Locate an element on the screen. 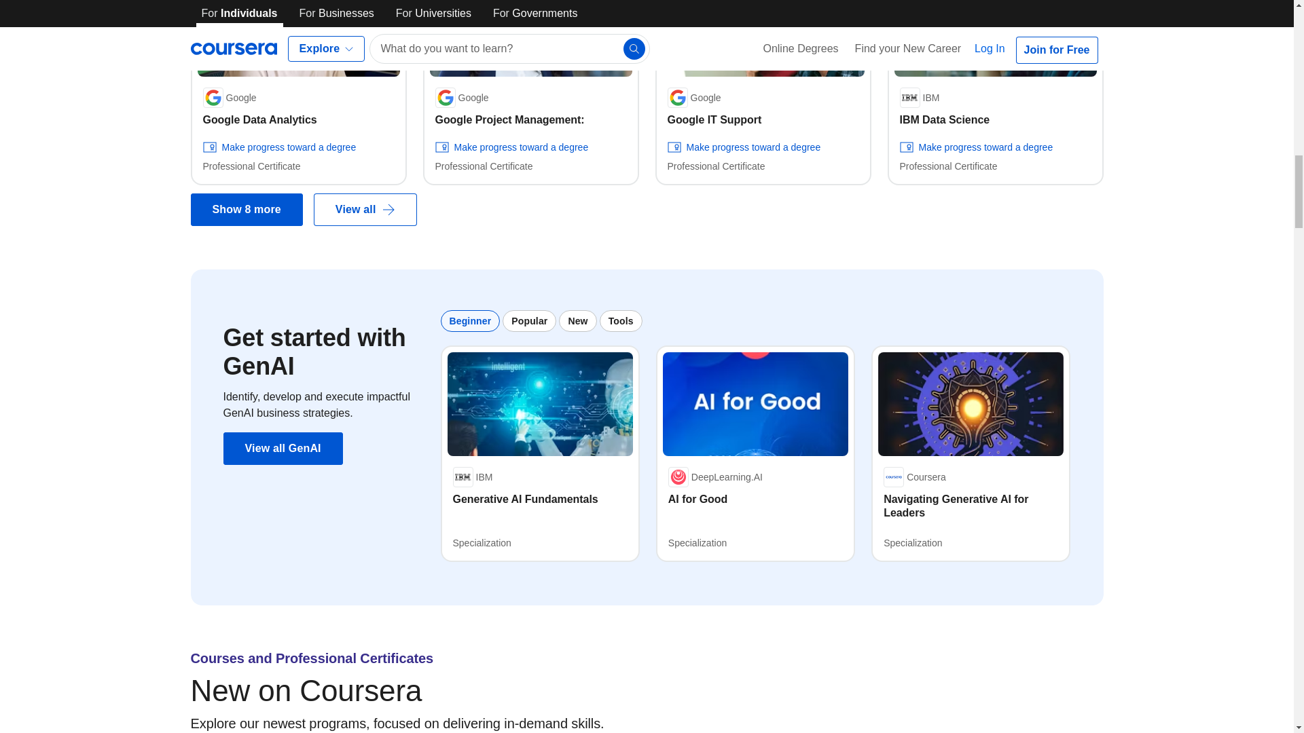  IBM is located at coordinates (473, 476).